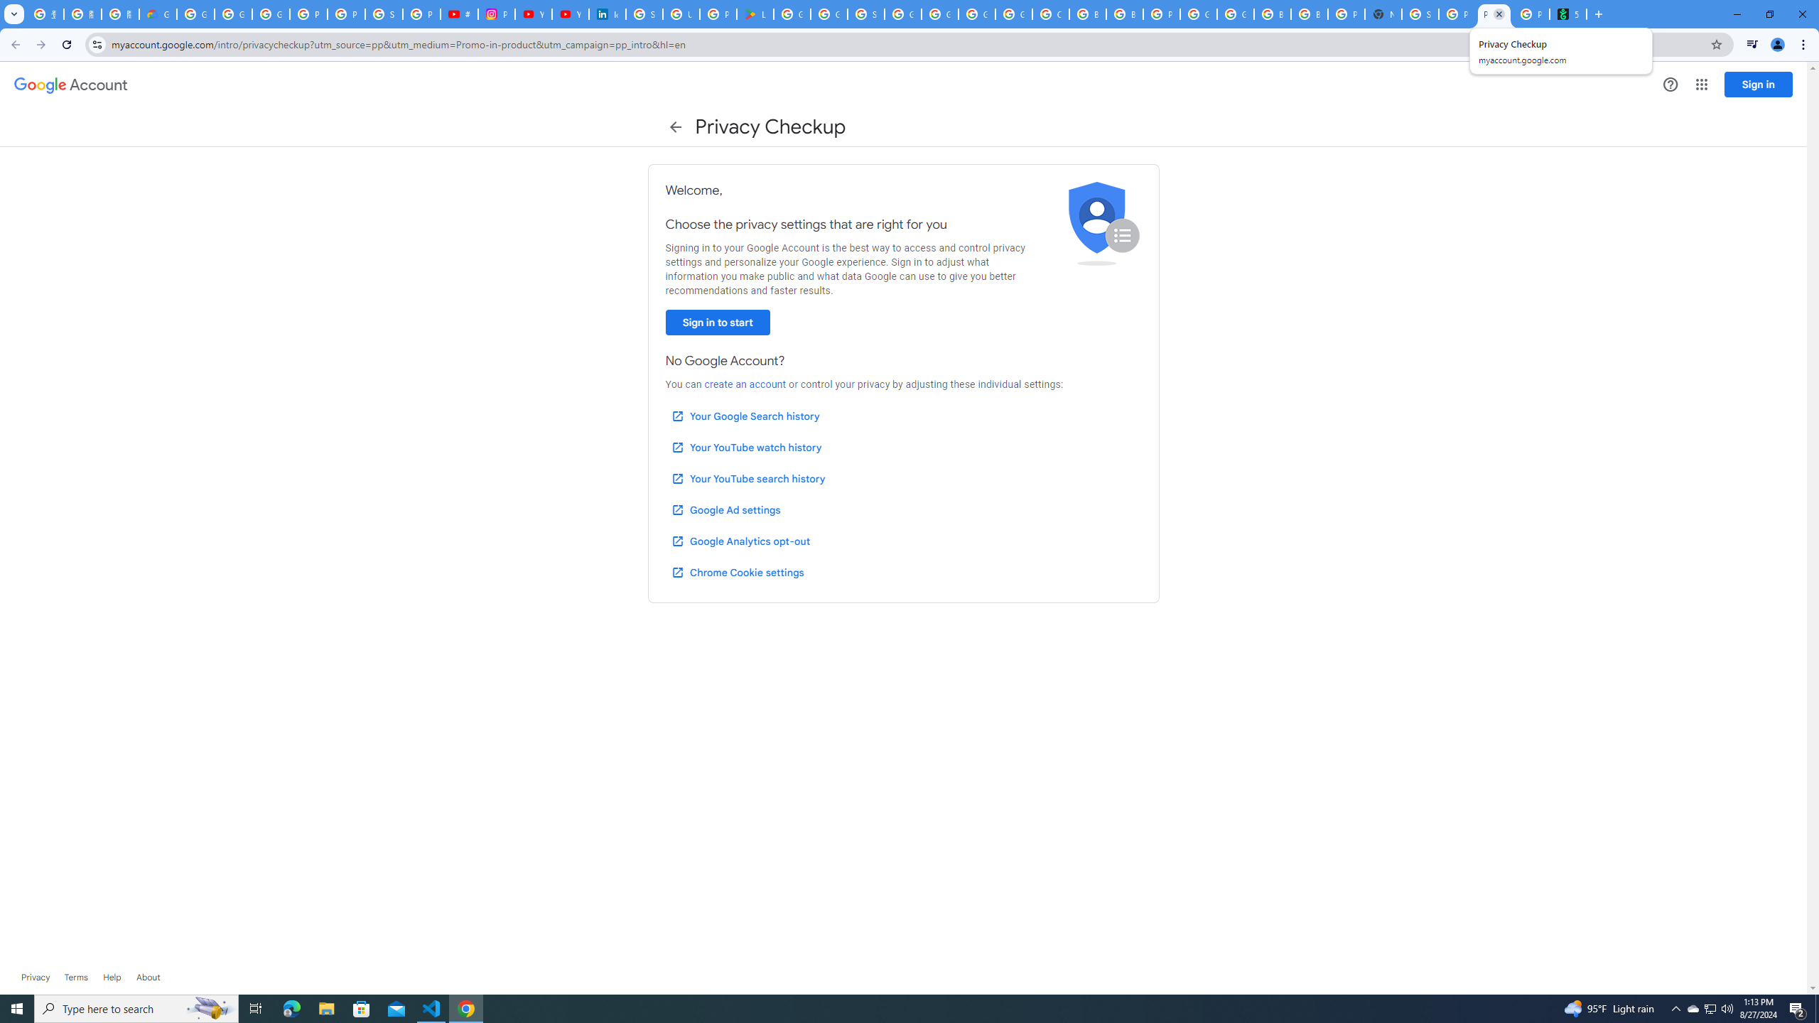 The image size is (1819, 1023). What do you see at coordinates (1236, 14) in the screenshot?
I see `Google Cloud Platform` at bounding box center [1236, 14].